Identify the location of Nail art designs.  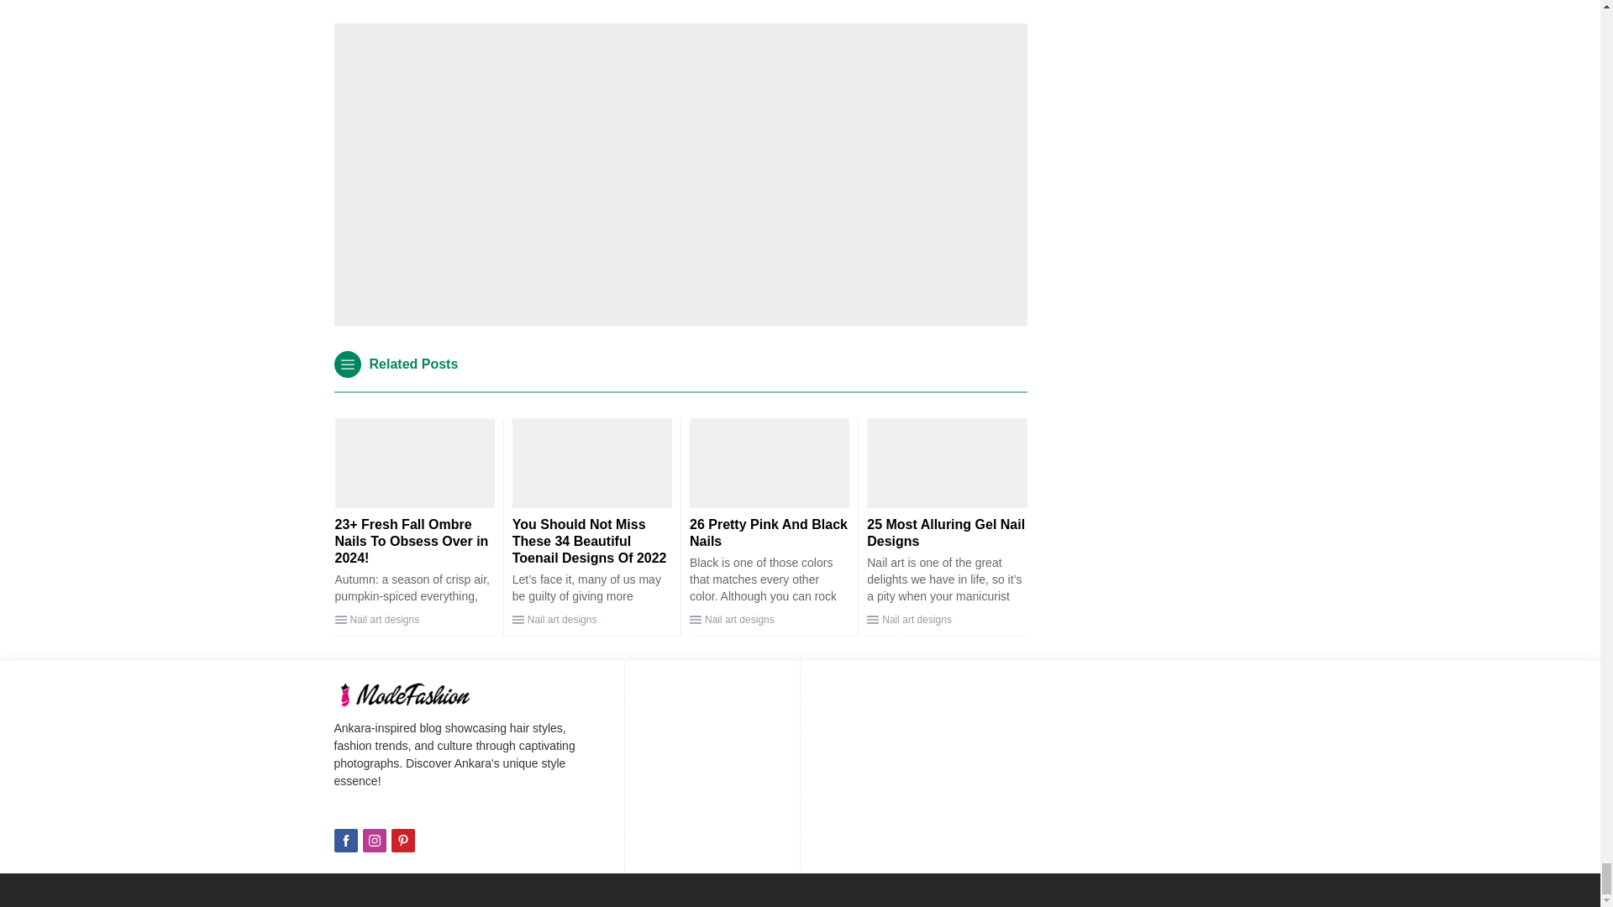
(385, 620).